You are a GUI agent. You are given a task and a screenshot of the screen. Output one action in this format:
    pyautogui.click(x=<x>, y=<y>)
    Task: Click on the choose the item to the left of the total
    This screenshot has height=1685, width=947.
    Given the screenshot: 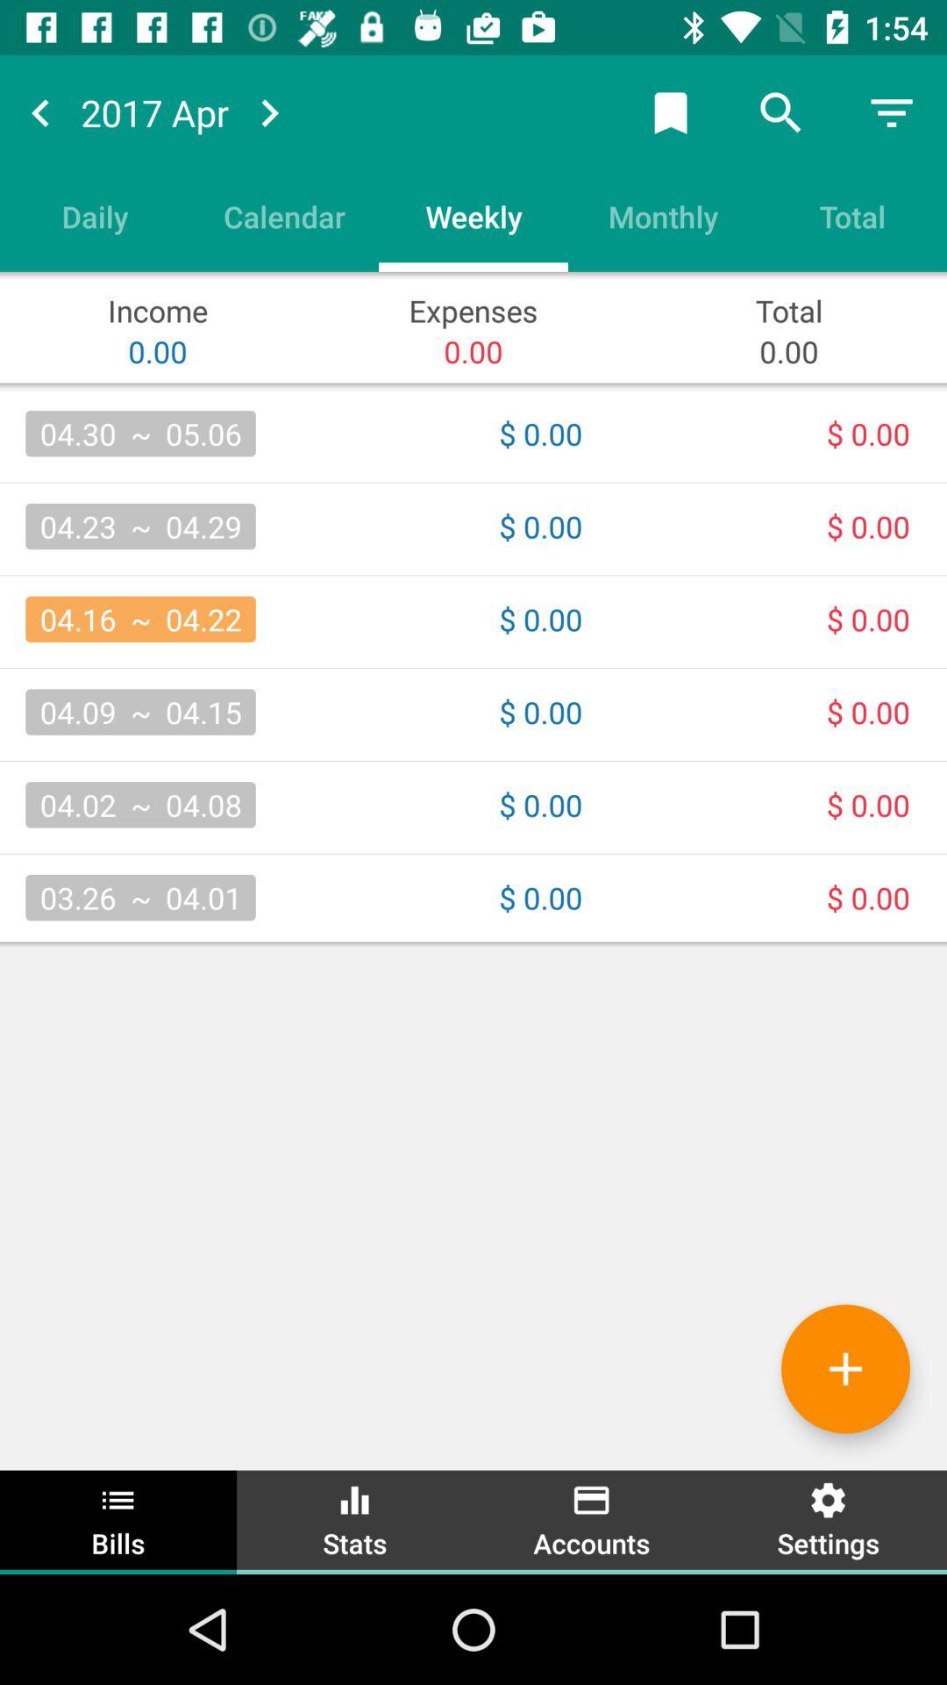 What is the action you would take?
    pyautogui.click(x=663, y=216)
    